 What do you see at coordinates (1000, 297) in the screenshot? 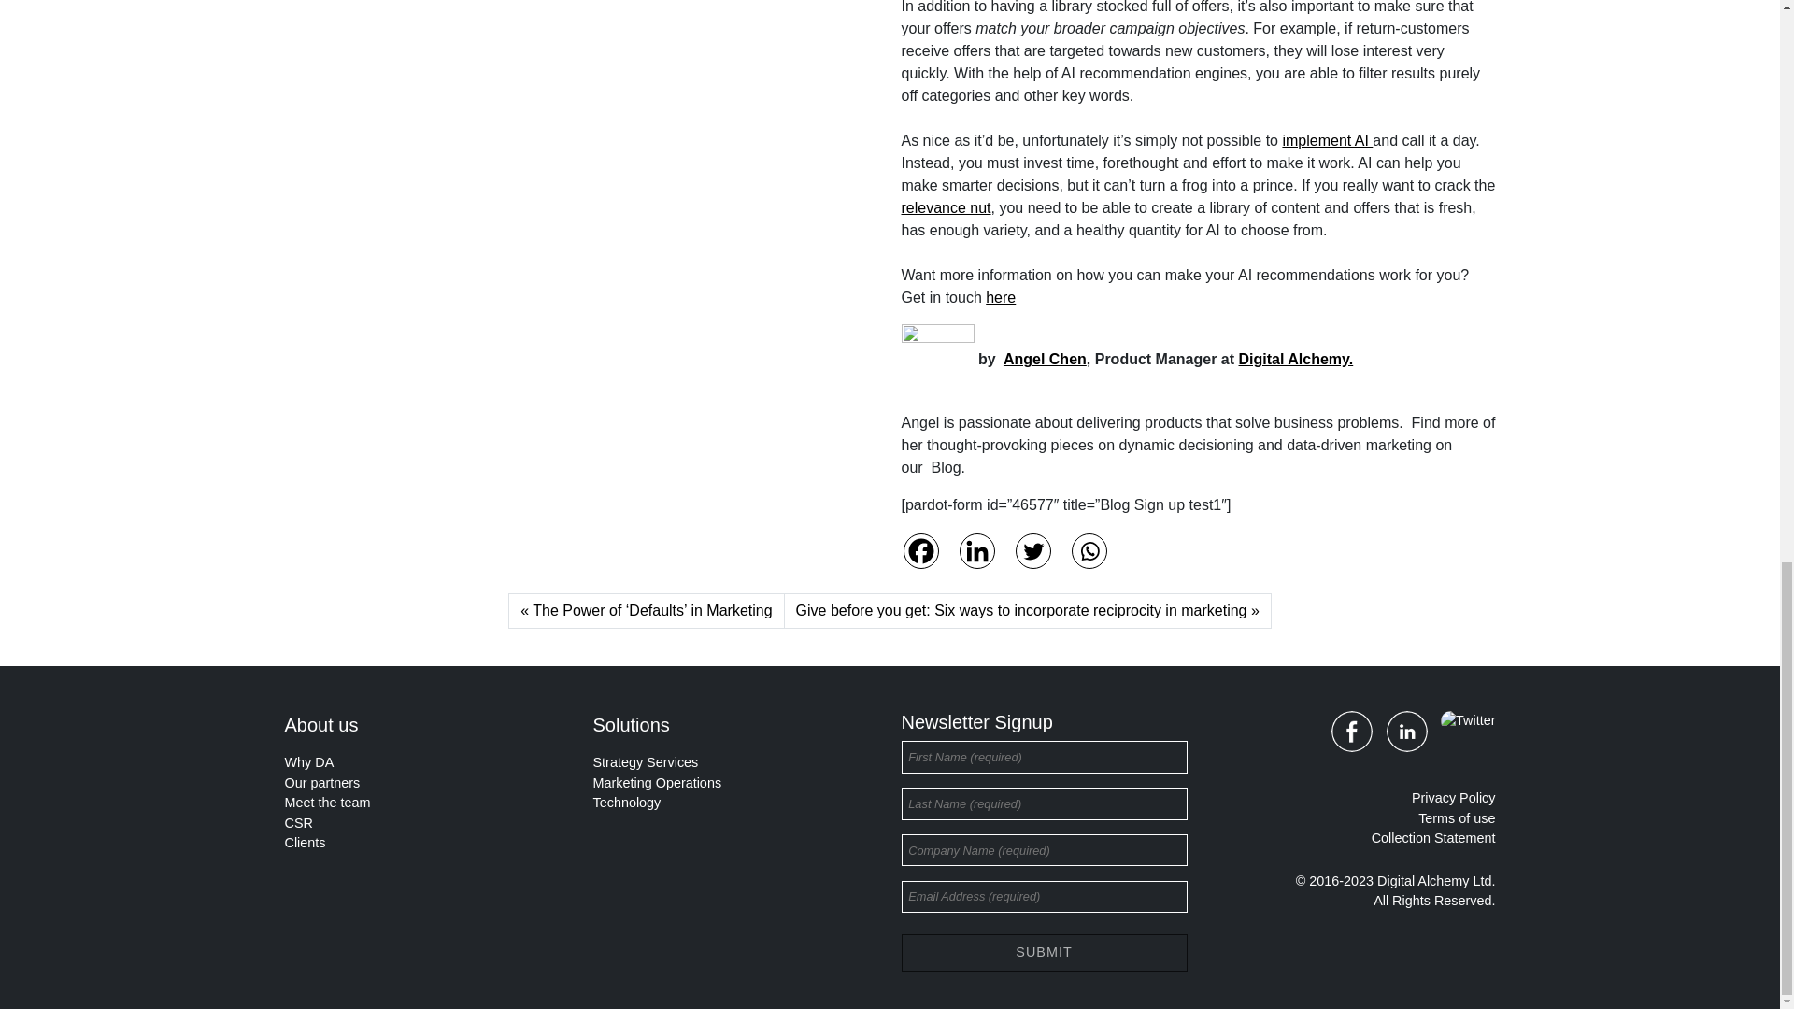
I see `here` at bounding box center [1000, 297].